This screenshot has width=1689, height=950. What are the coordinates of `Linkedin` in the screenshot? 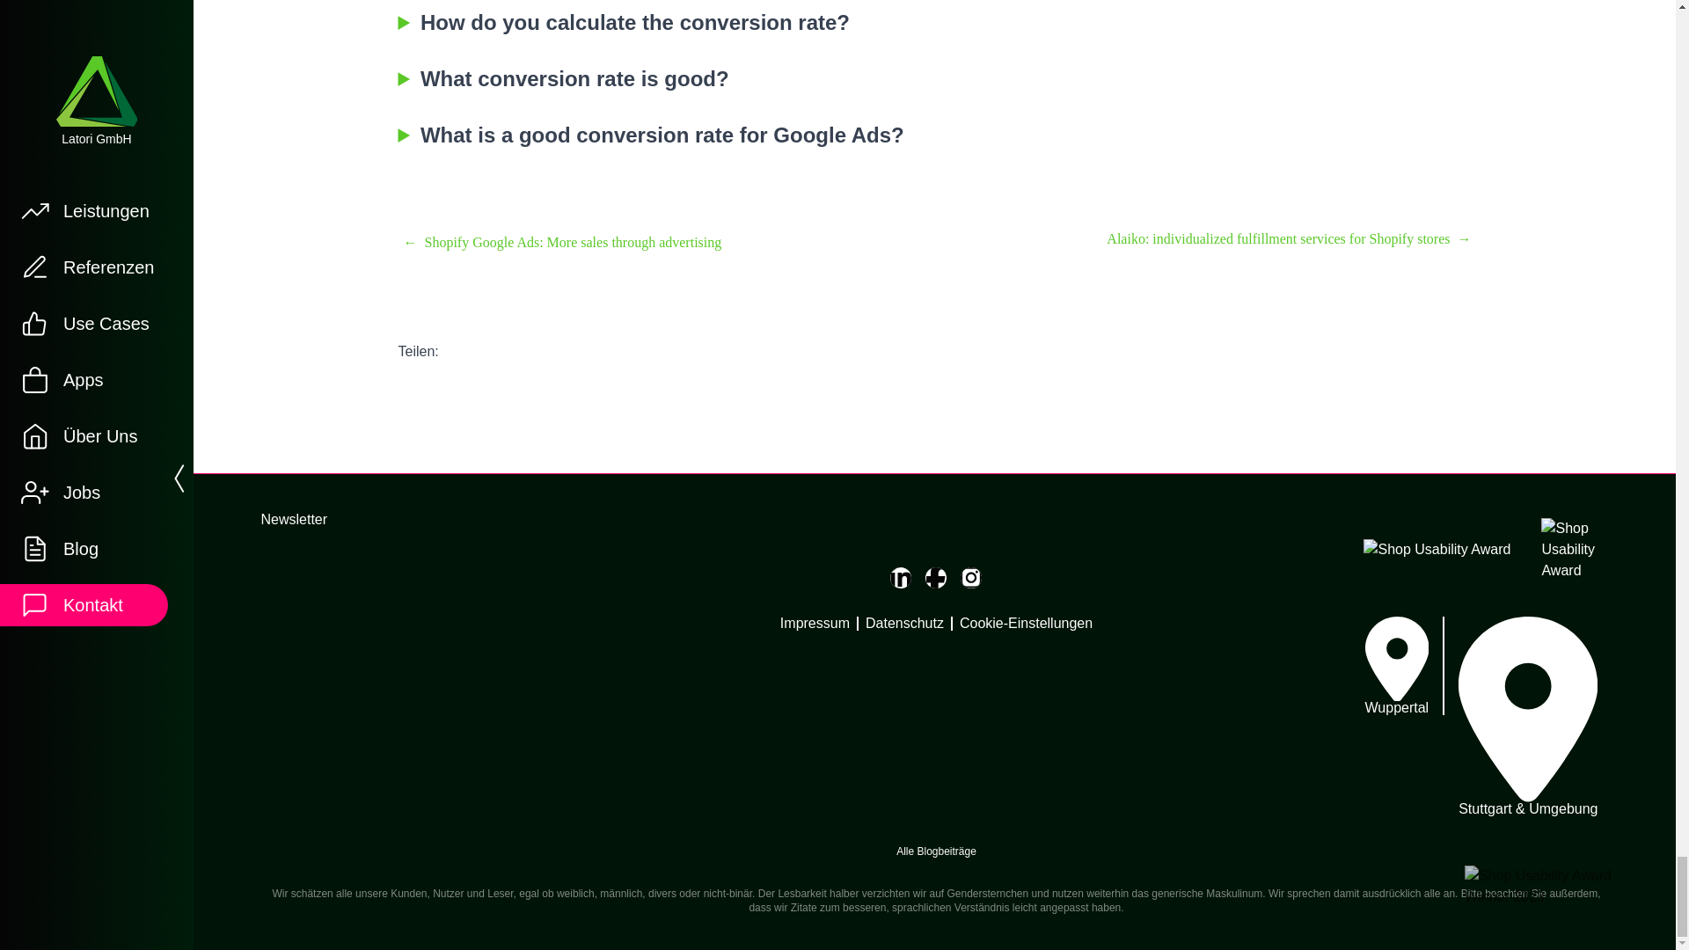 It's located at (901, 577).